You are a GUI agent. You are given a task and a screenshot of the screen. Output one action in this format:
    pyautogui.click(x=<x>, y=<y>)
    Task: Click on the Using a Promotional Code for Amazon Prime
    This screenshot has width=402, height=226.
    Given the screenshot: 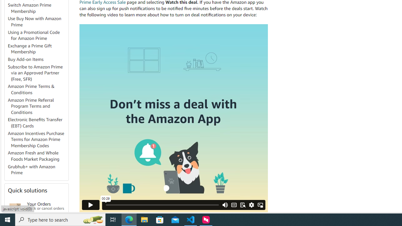 What is the action you would take?
    pyautogui.click(x=34, y=35)
    